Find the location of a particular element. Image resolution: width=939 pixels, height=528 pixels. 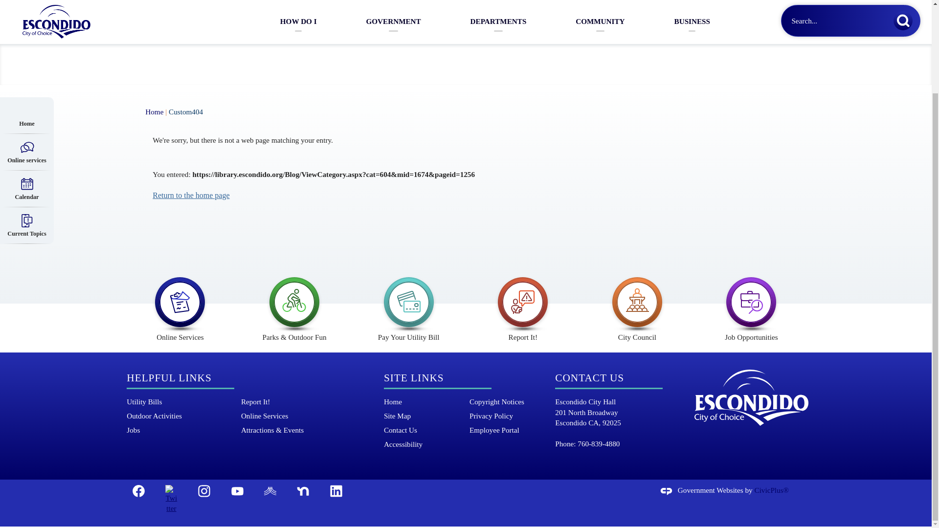

Return to the home page is located at coordinates (191, 195).